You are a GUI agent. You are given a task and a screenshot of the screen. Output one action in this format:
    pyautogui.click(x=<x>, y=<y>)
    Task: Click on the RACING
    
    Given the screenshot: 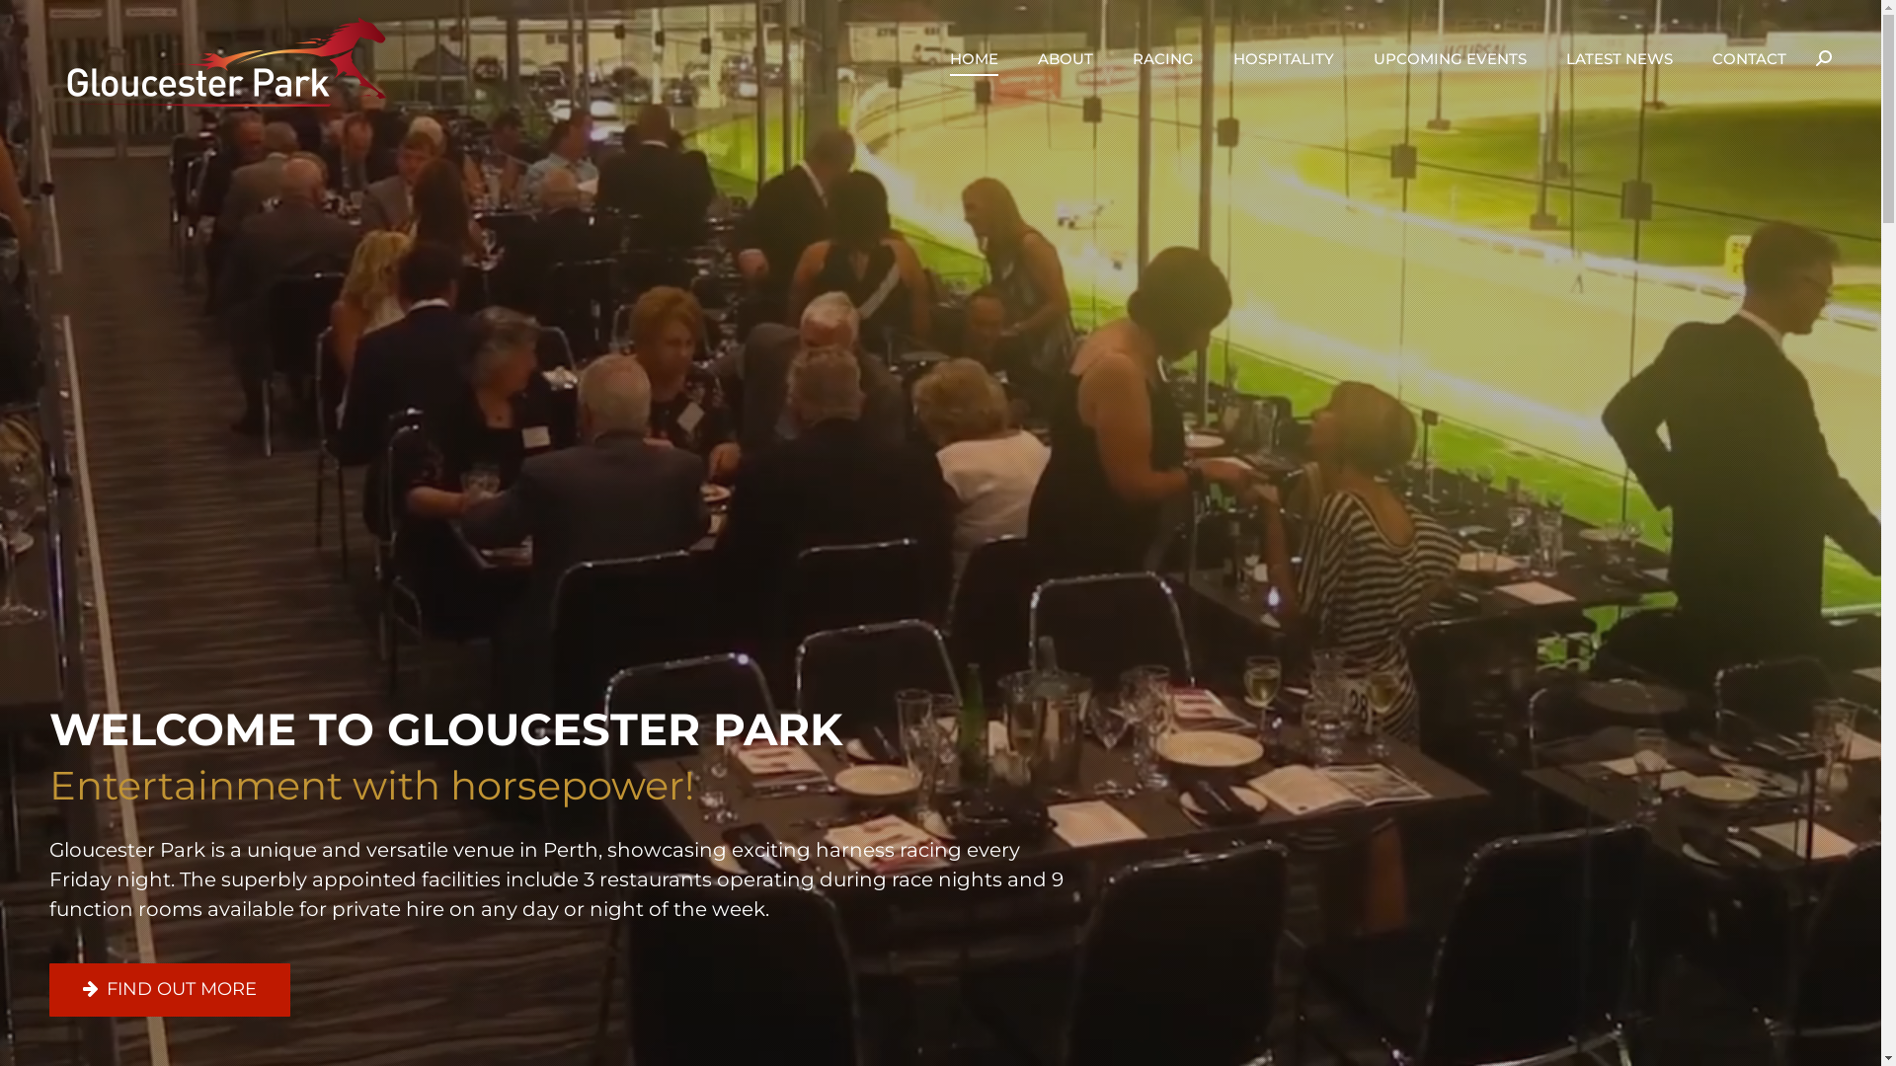 What is the action you would take?
    pyautogui.click(x=1163, y=58)
    